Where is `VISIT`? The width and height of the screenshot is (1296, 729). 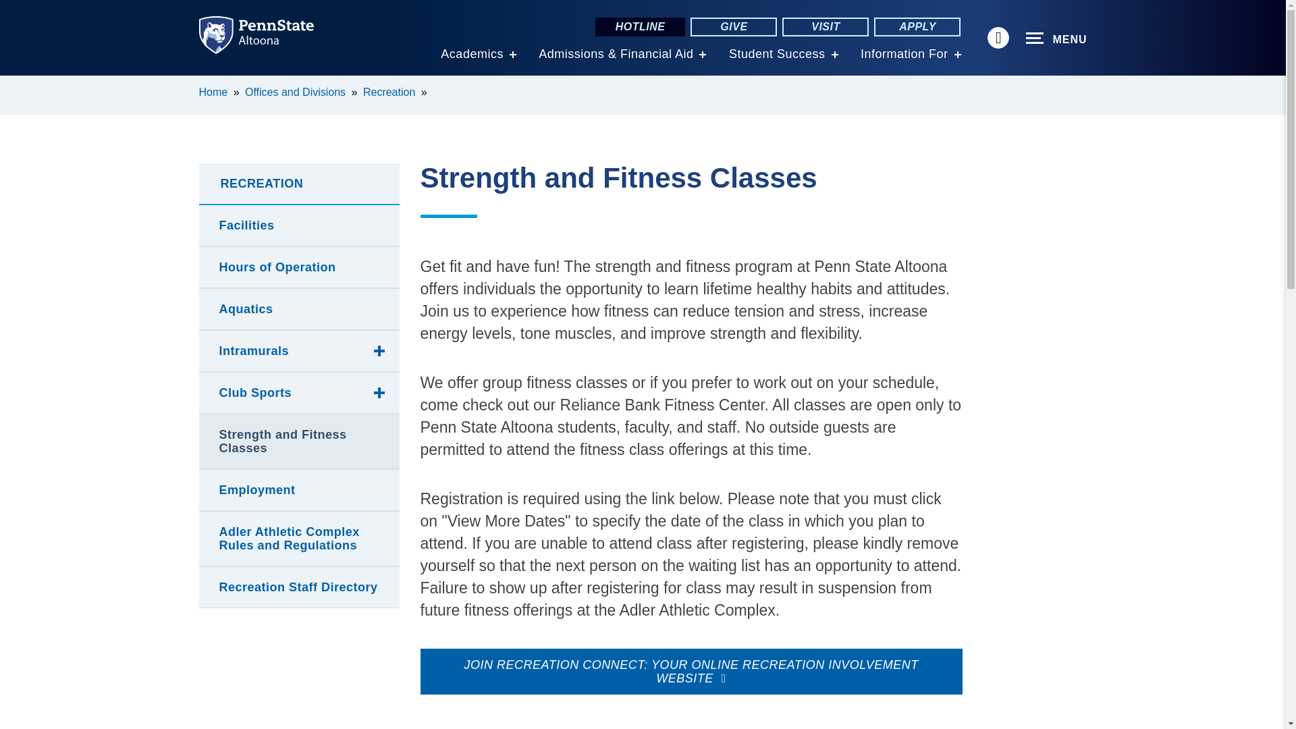
VISIT is located at coordinates (825, 27).